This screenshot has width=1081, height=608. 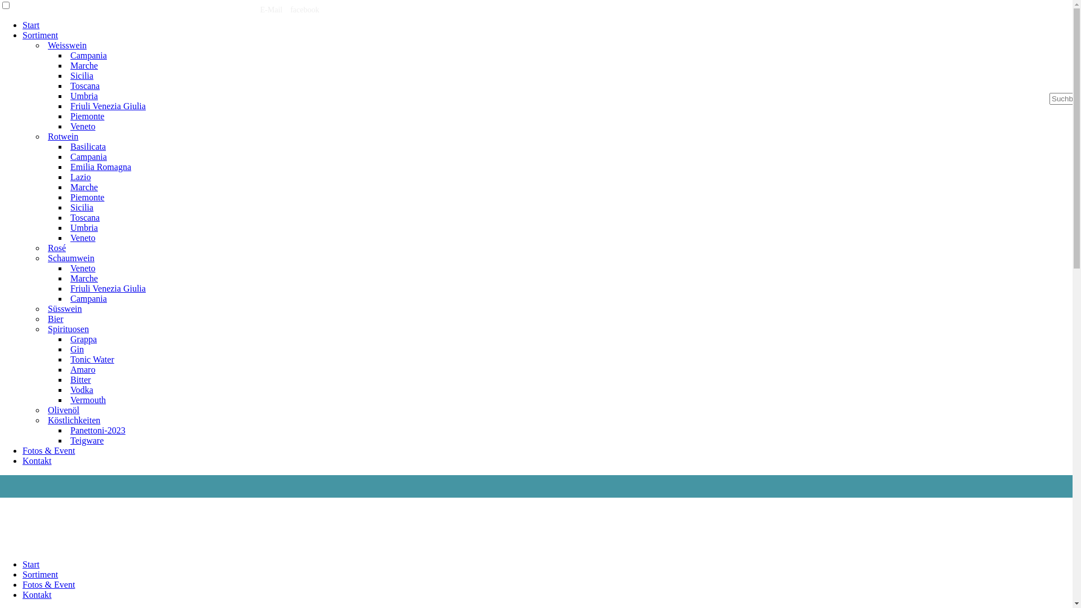 I want to click on Sicilia, so click(x=82, y=75).